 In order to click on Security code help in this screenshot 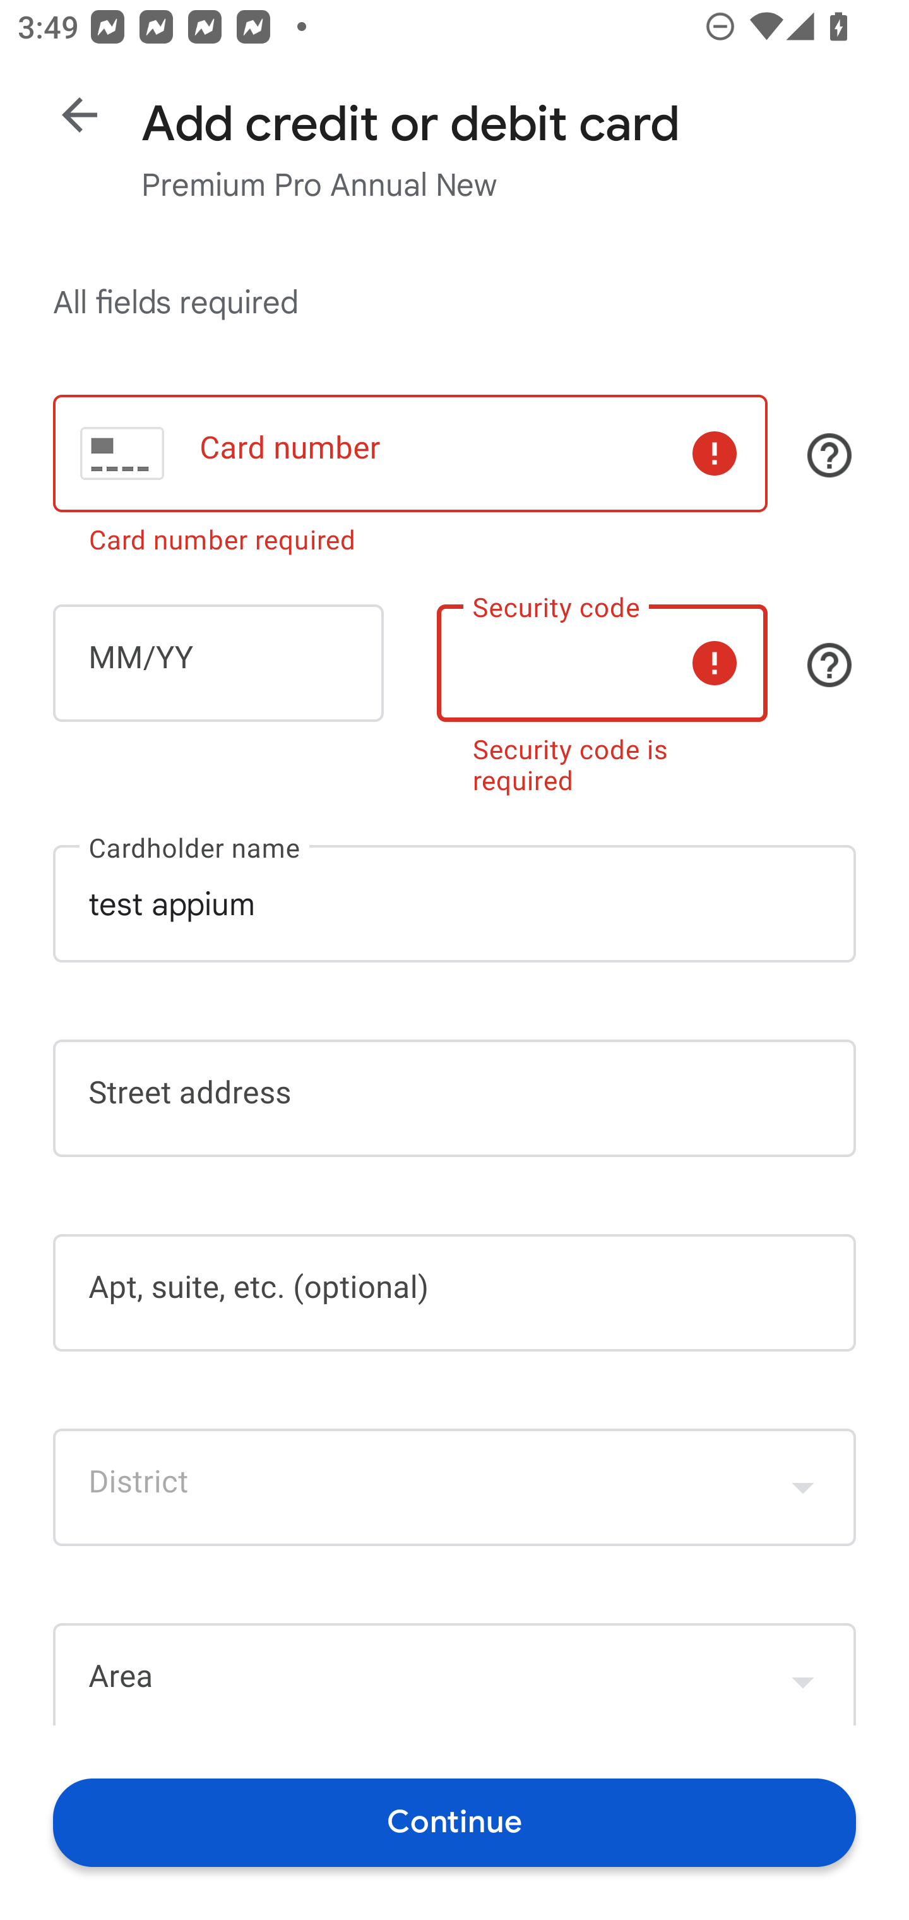, I will do `click(829, 665)`.